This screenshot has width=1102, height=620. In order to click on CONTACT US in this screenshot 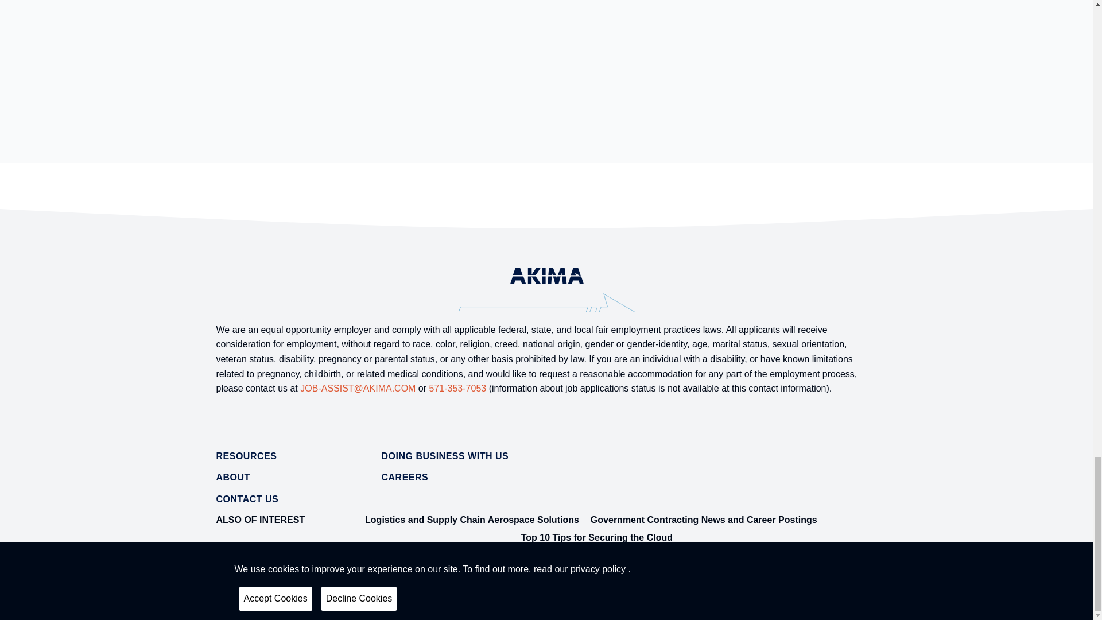, I will do `click(247, 499)`.